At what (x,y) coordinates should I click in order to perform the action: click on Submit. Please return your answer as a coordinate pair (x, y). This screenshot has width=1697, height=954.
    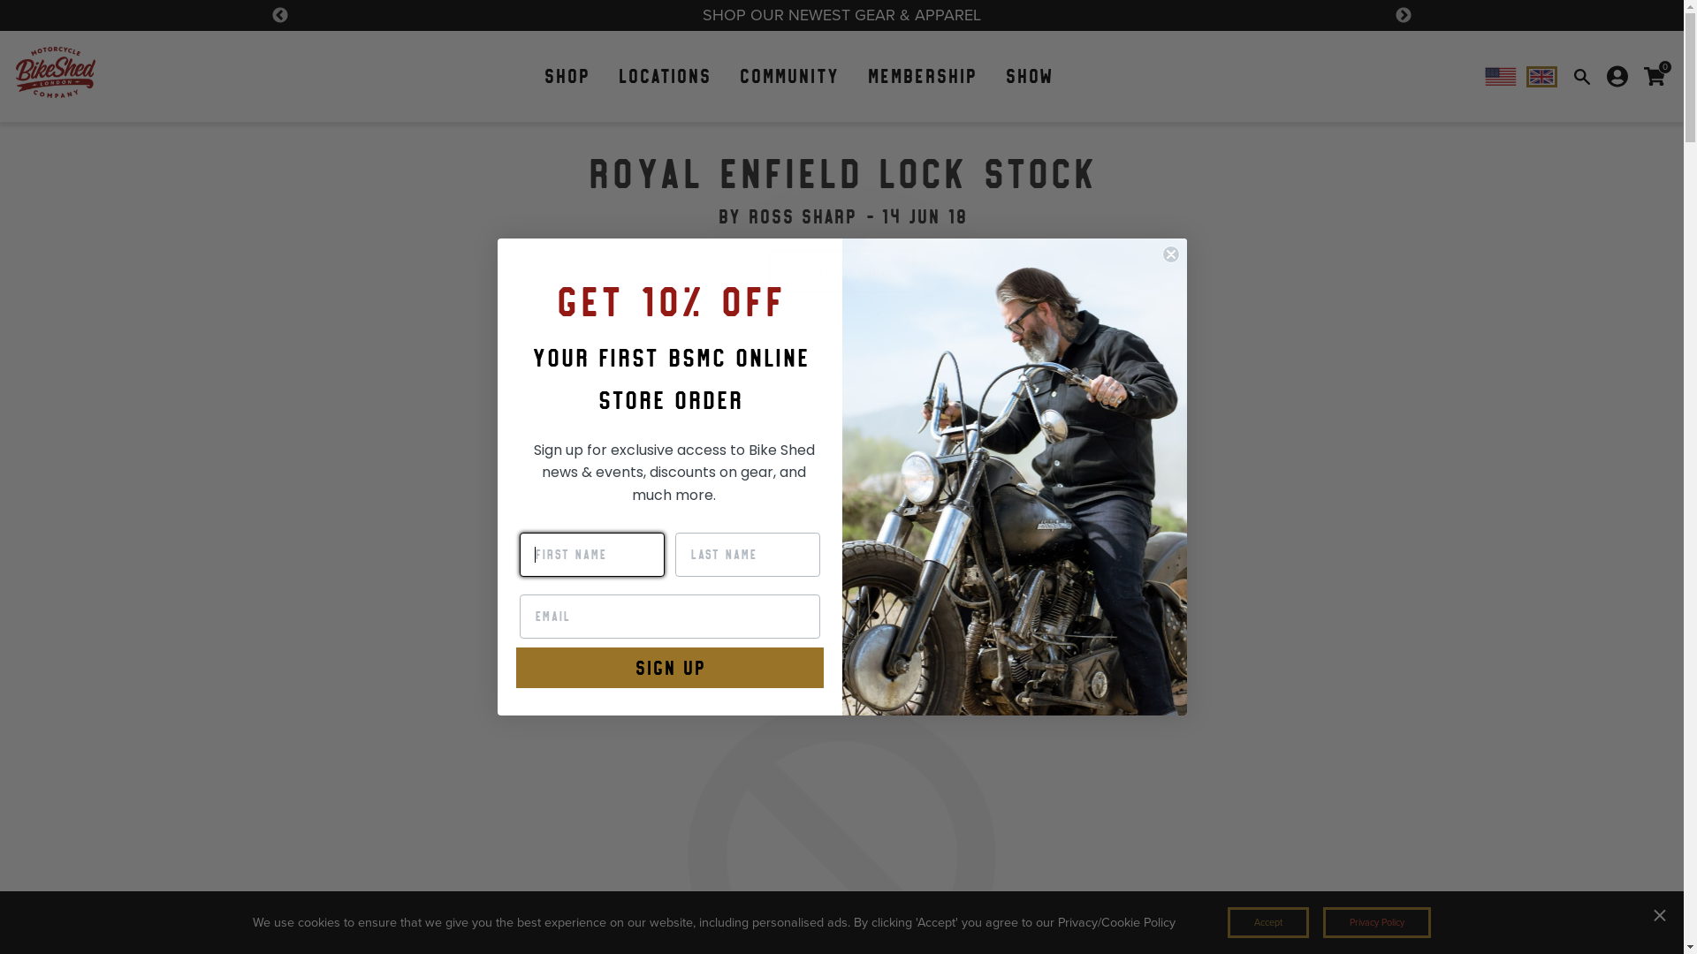
    Looking at the image, I should click on (28, 11).